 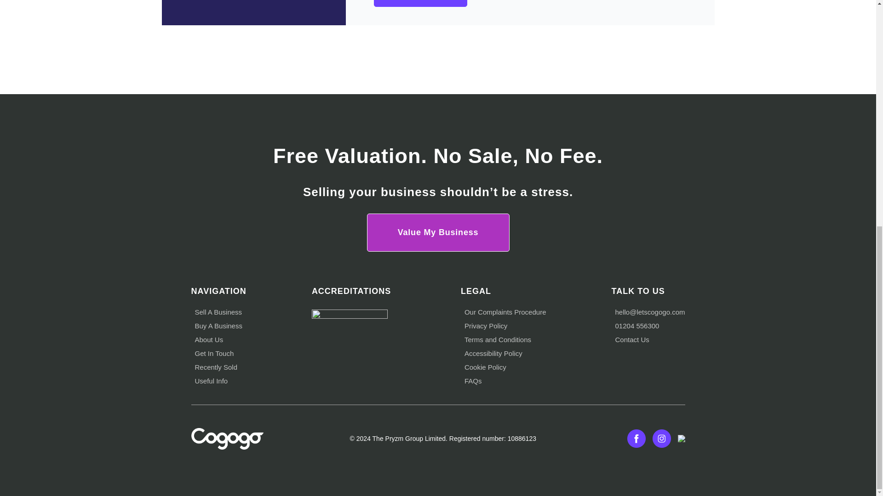 What do you see at coordinates (505, 311) in the screenshot?
I see `Our Complaints Procedure` at bounding box center [505, 311].